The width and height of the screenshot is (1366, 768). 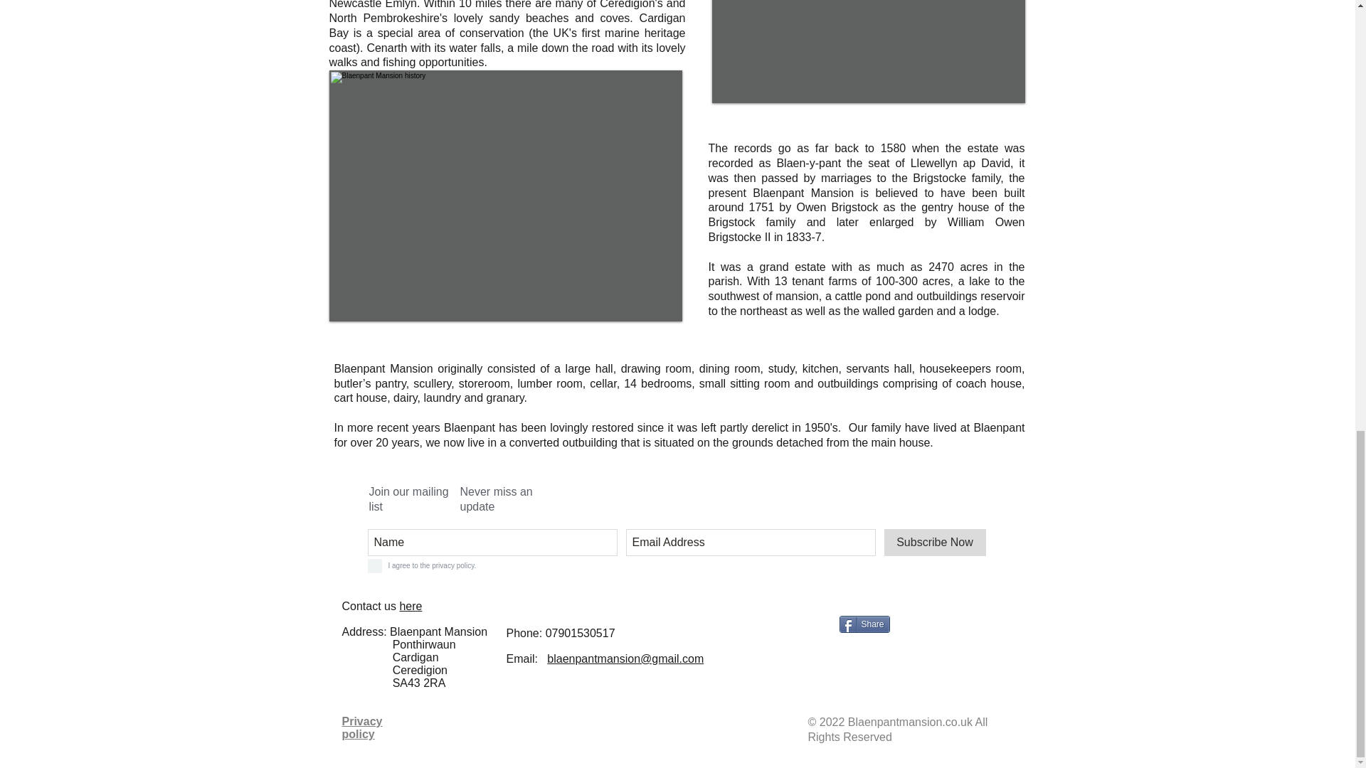 I want to click on Facebook Like, so click(x=810, y=618).